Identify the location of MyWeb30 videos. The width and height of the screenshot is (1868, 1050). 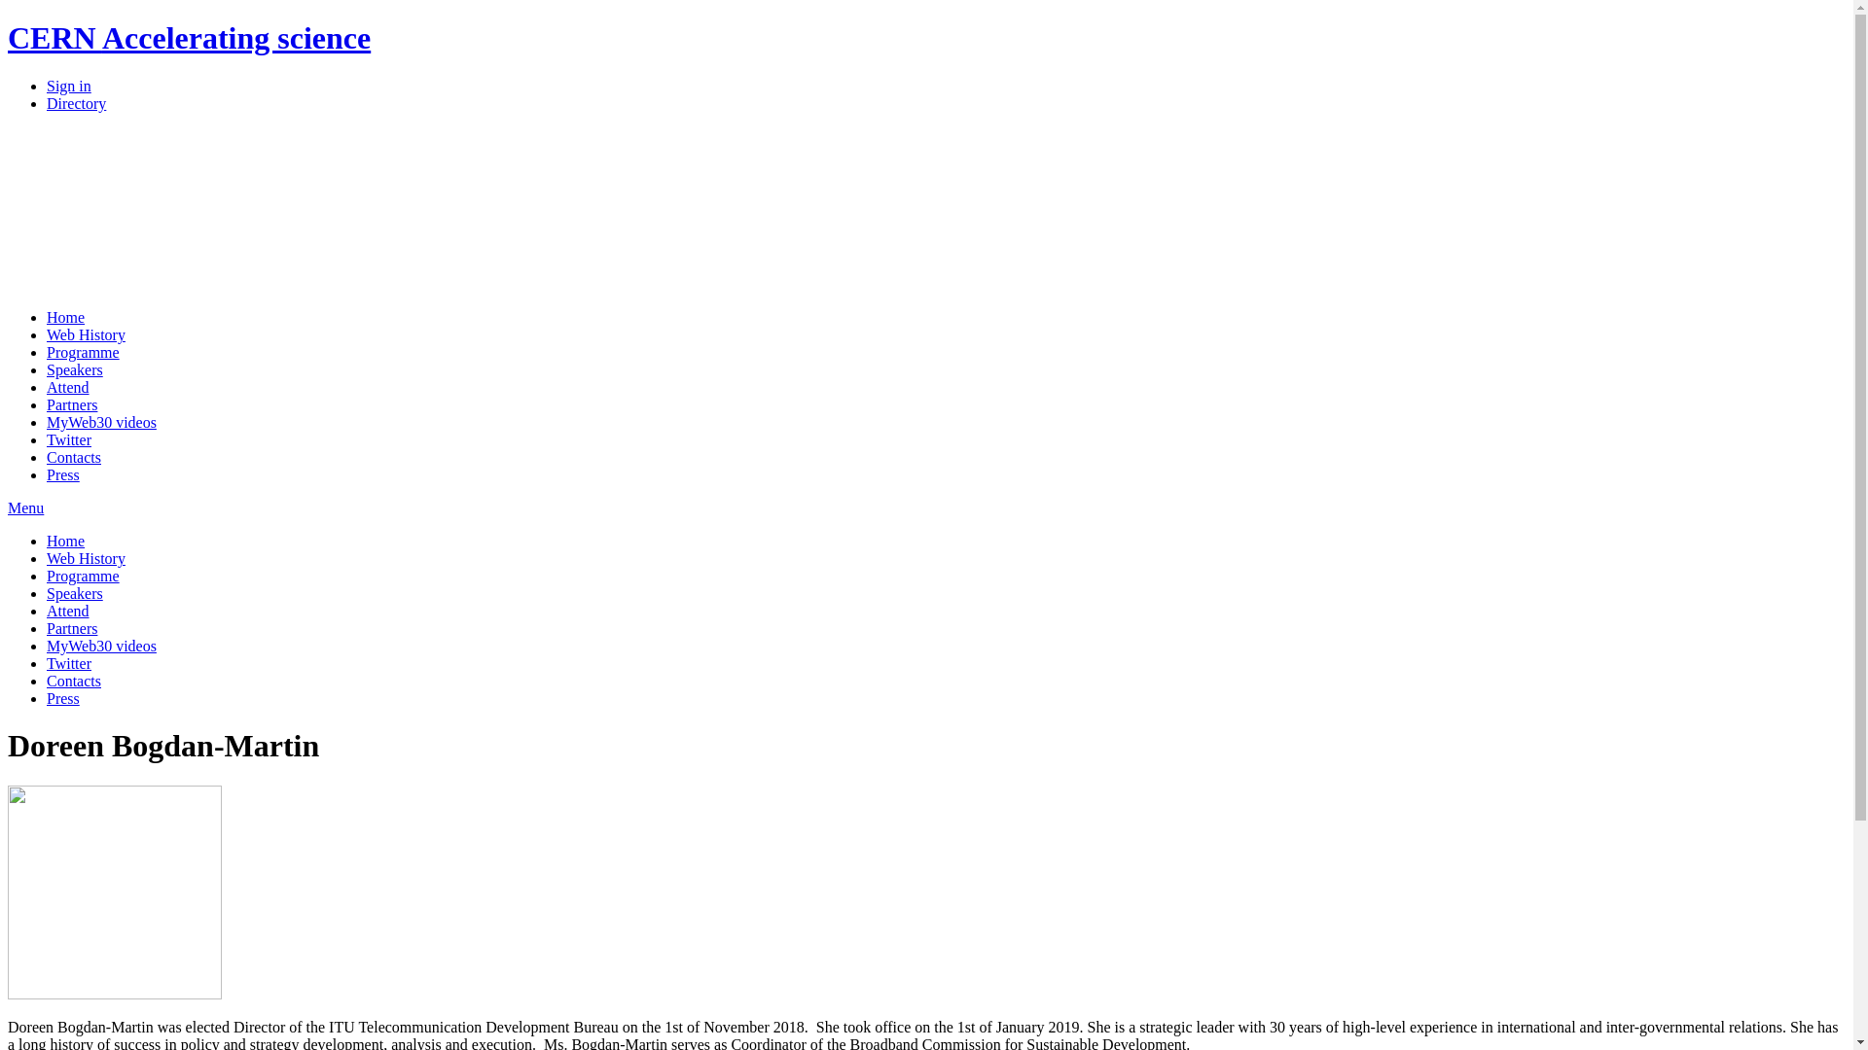
(101, 646).